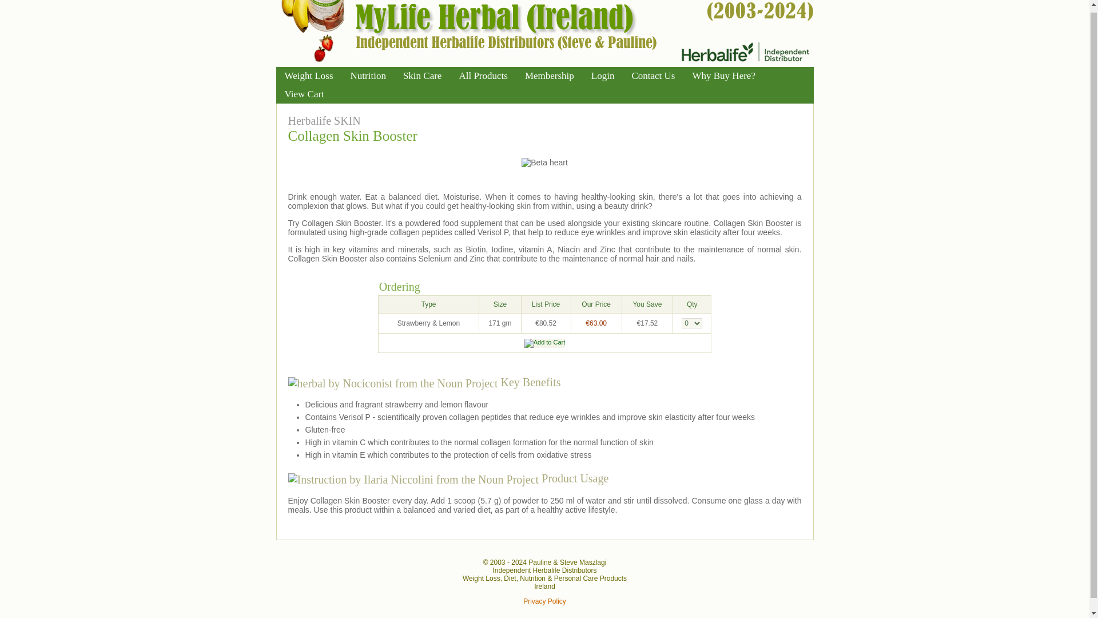  I want to click on Add to Cart, so click(544, 343).